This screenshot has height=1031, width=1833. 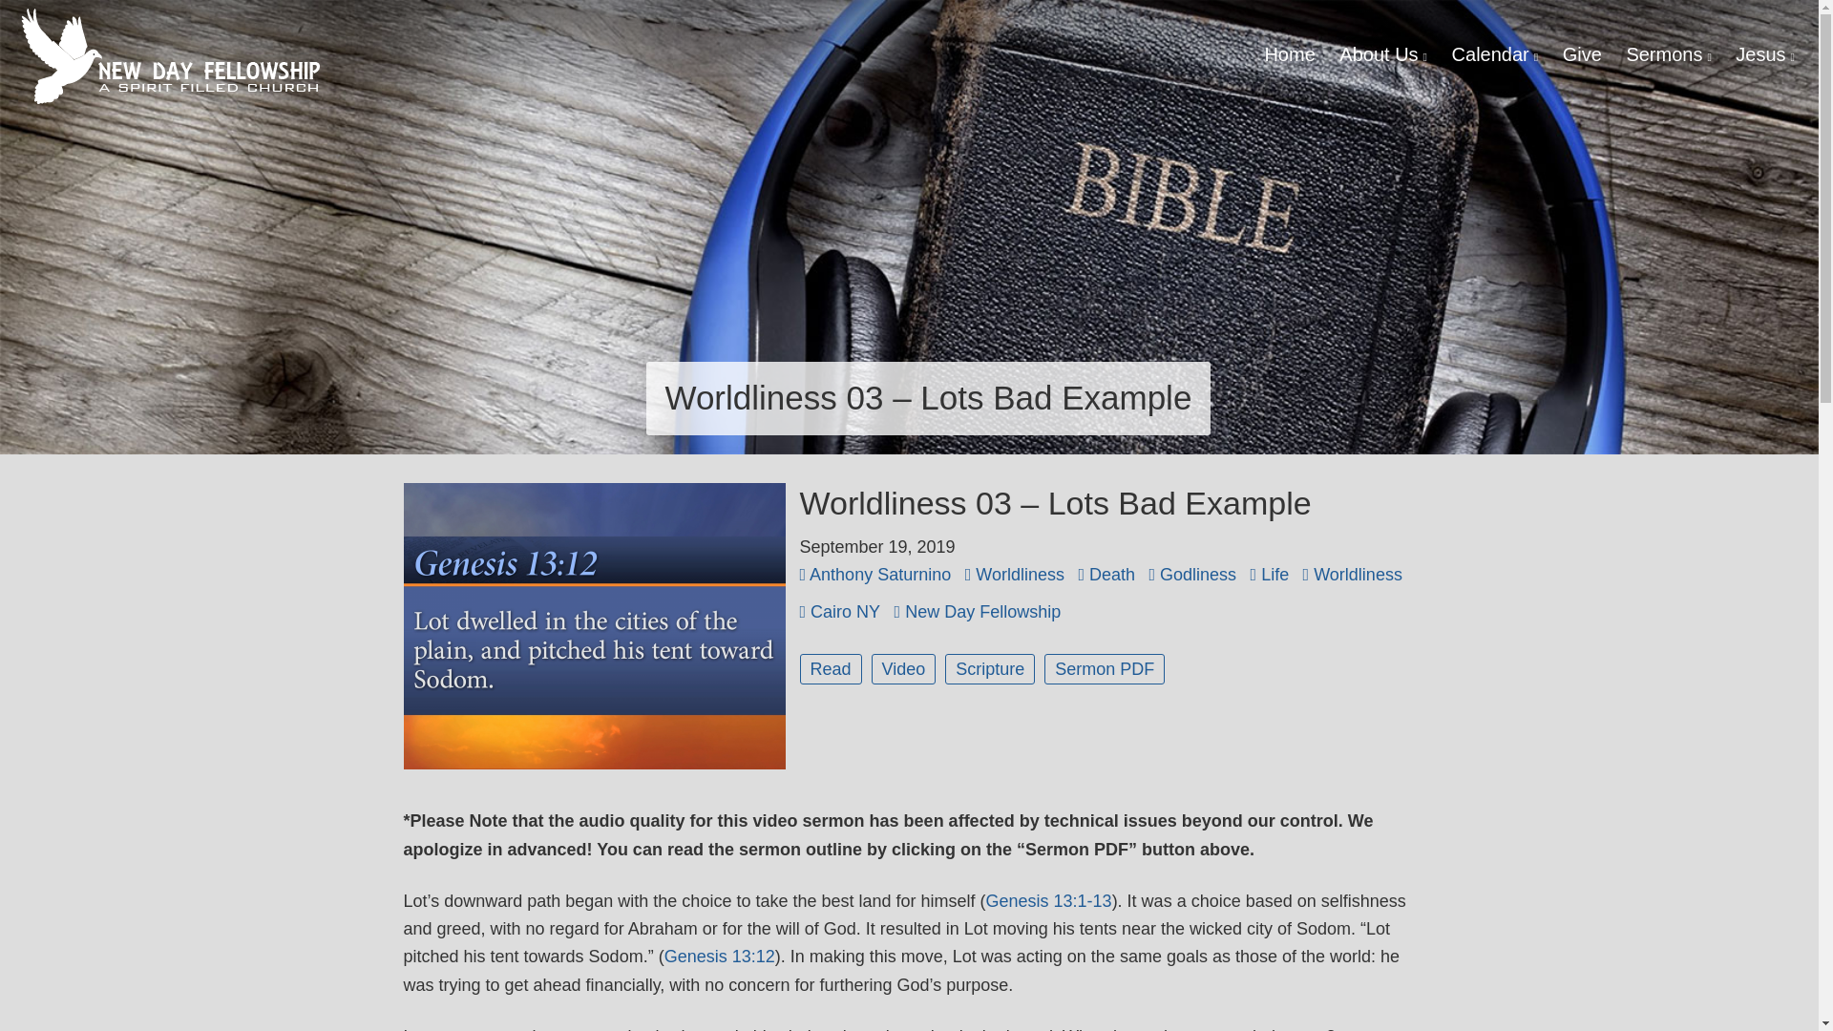 I want to click on New Day Fellowship, so click(x=171, y=55).